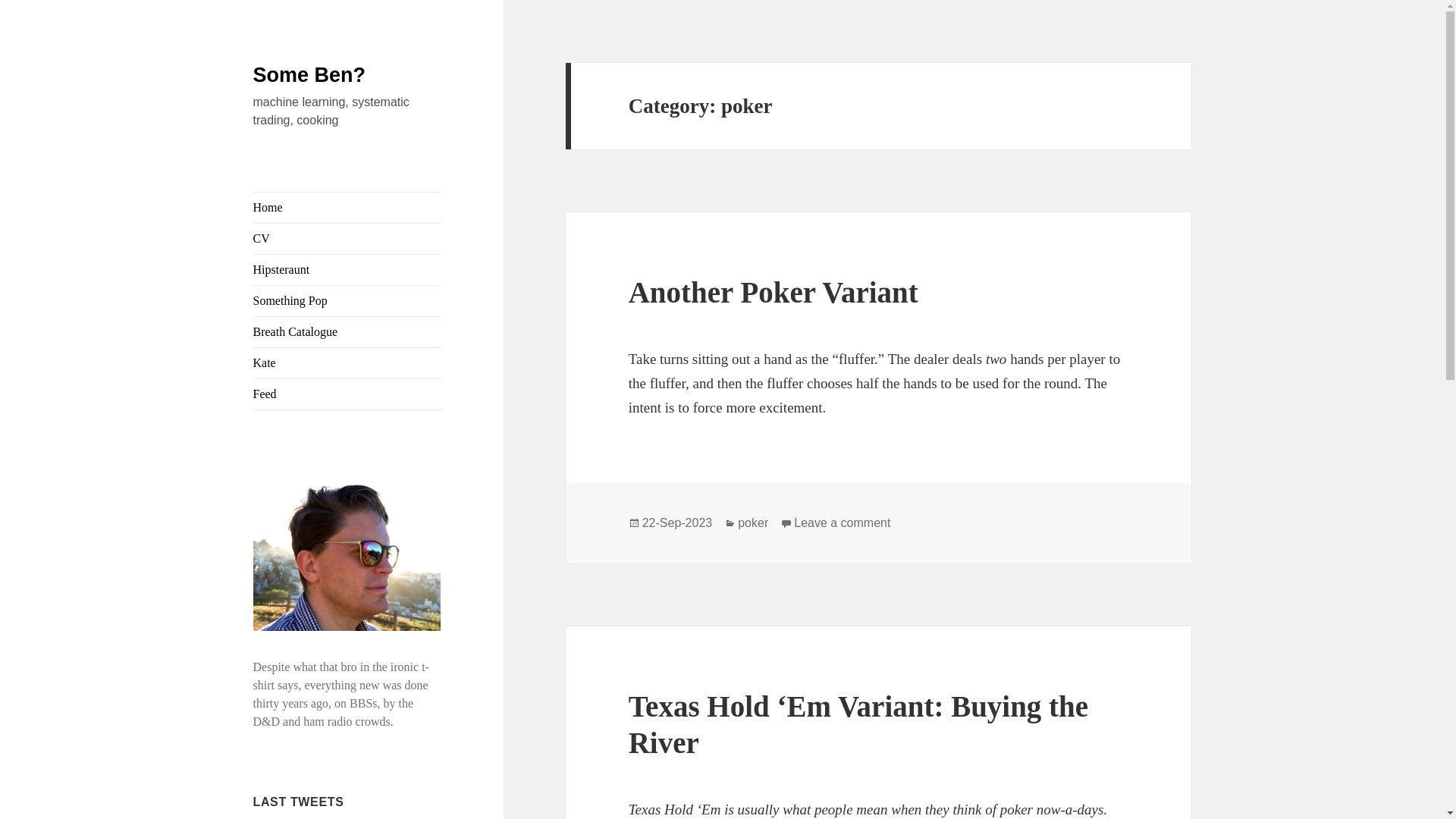 The image size is (1456, 819). Describe the element at coordinates (347, 269) in the screenshot. I see `Hipsteraunt` at that location.